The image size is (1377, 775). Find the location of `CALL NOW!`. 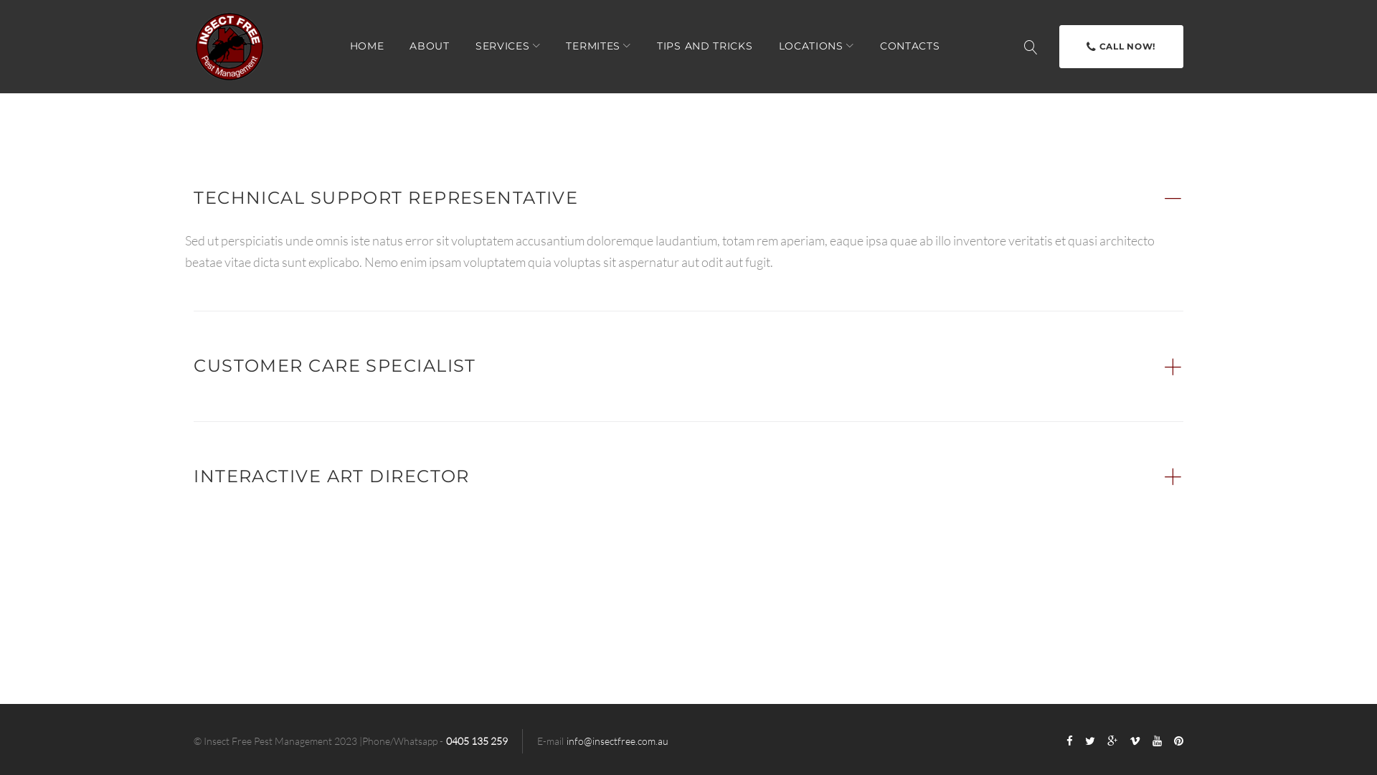

CALL NOW! is located at coordinates (1122, 47).